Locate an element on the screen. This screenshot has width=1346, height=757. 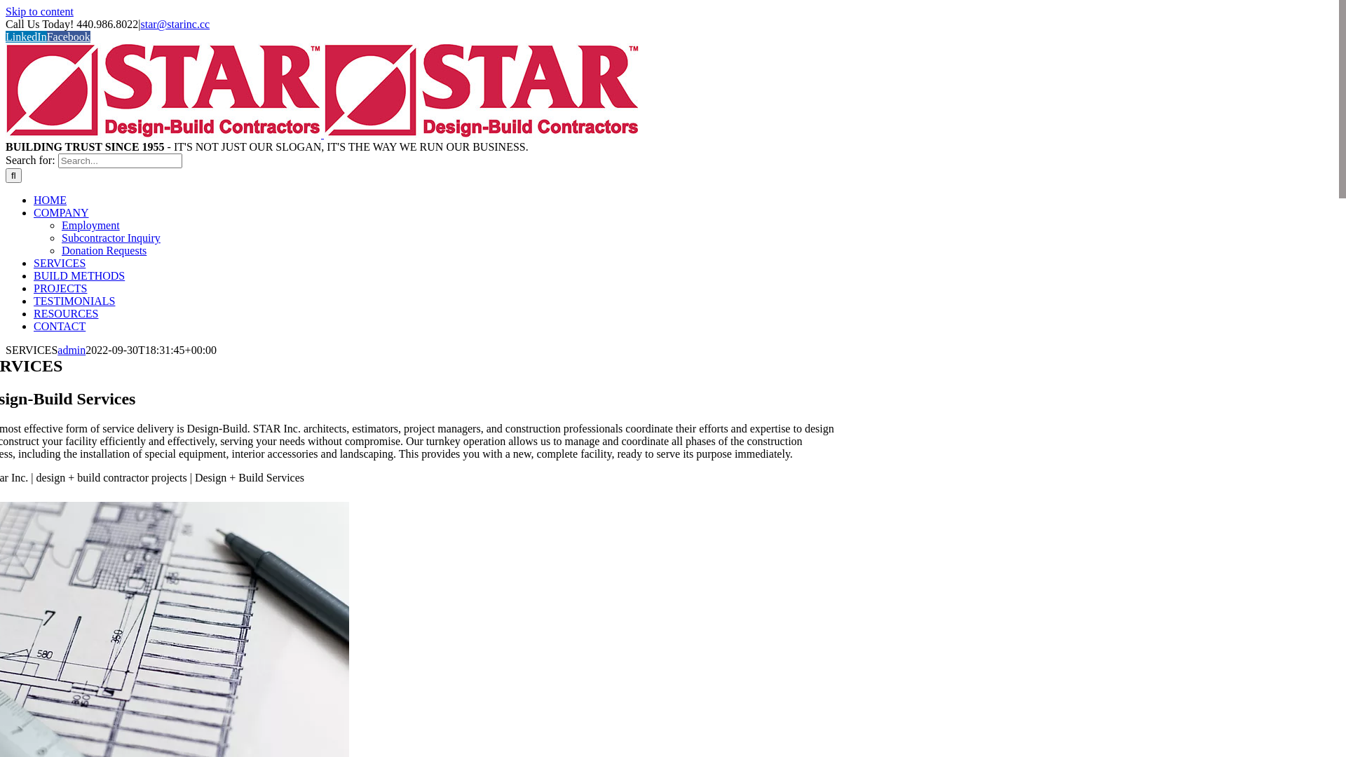
Employment is located at coordinates (91, 226).